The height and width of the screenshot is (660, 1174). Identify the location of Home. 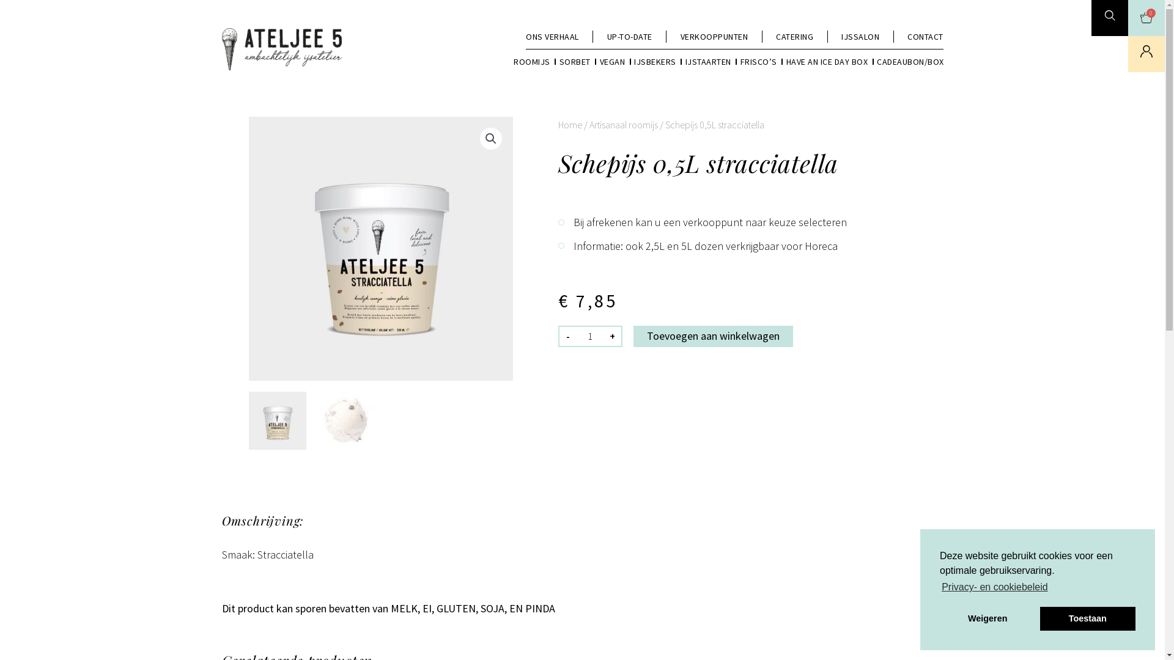
(570, 125).